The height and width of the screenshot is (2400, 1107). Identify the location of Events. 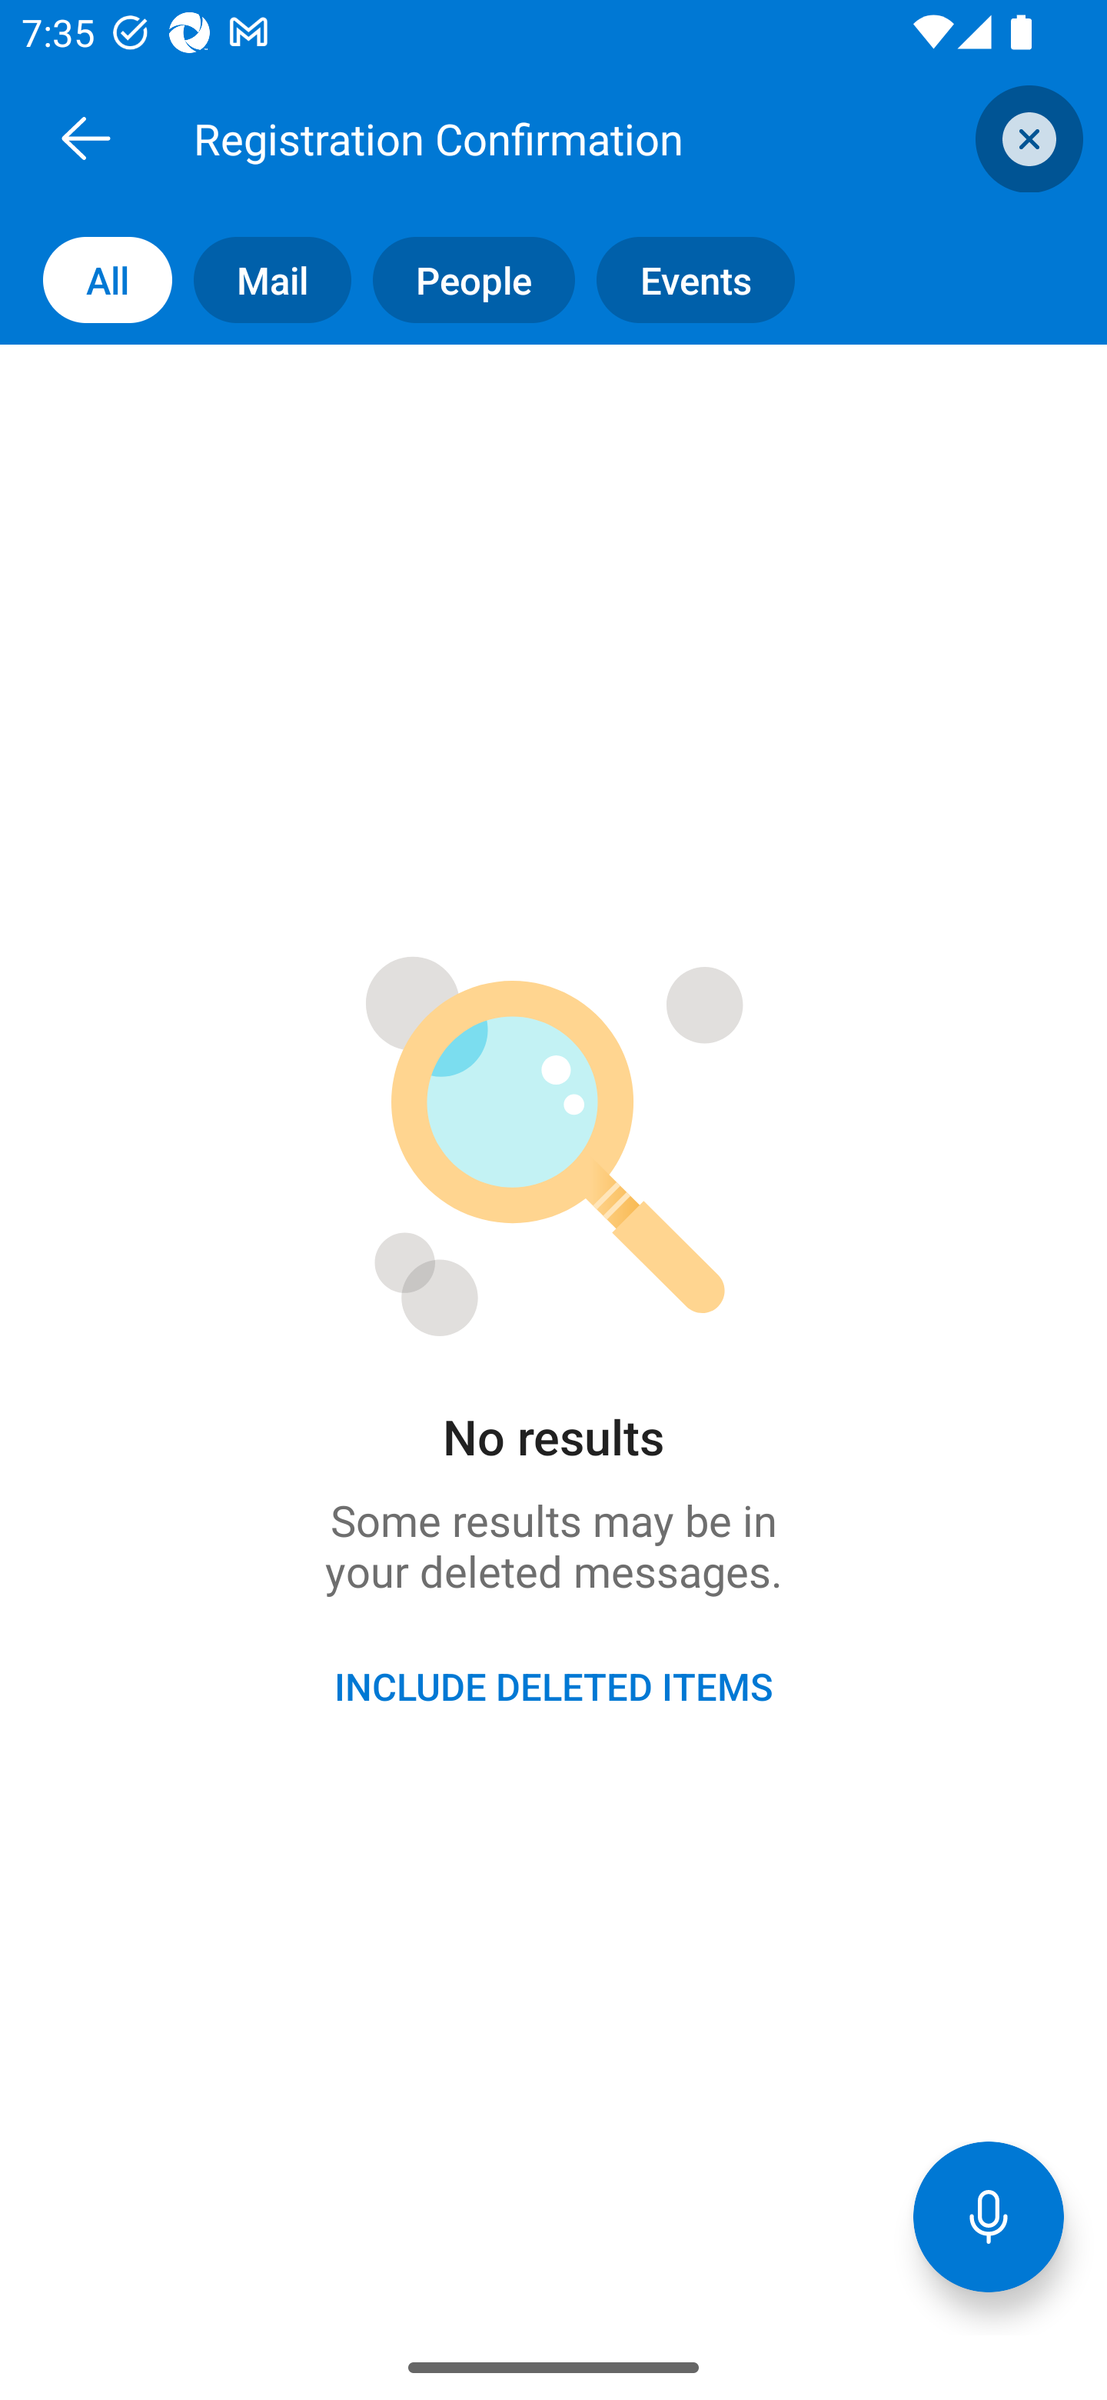
(684, 280).